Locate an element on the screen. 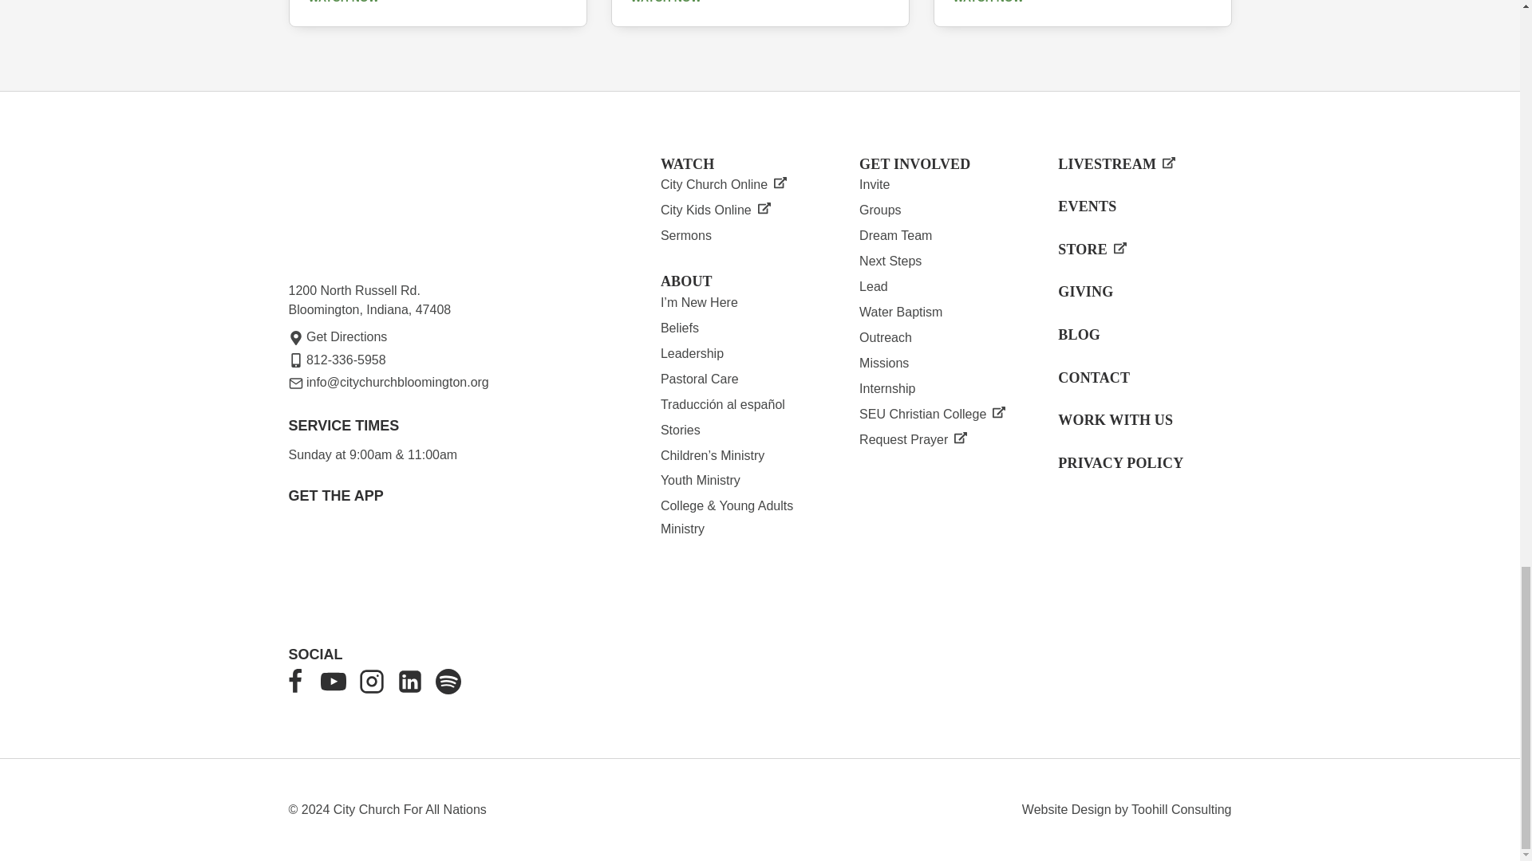 This screenshot has width=1532, height=861. Download on the App Store is located at coordinates (444, 564).